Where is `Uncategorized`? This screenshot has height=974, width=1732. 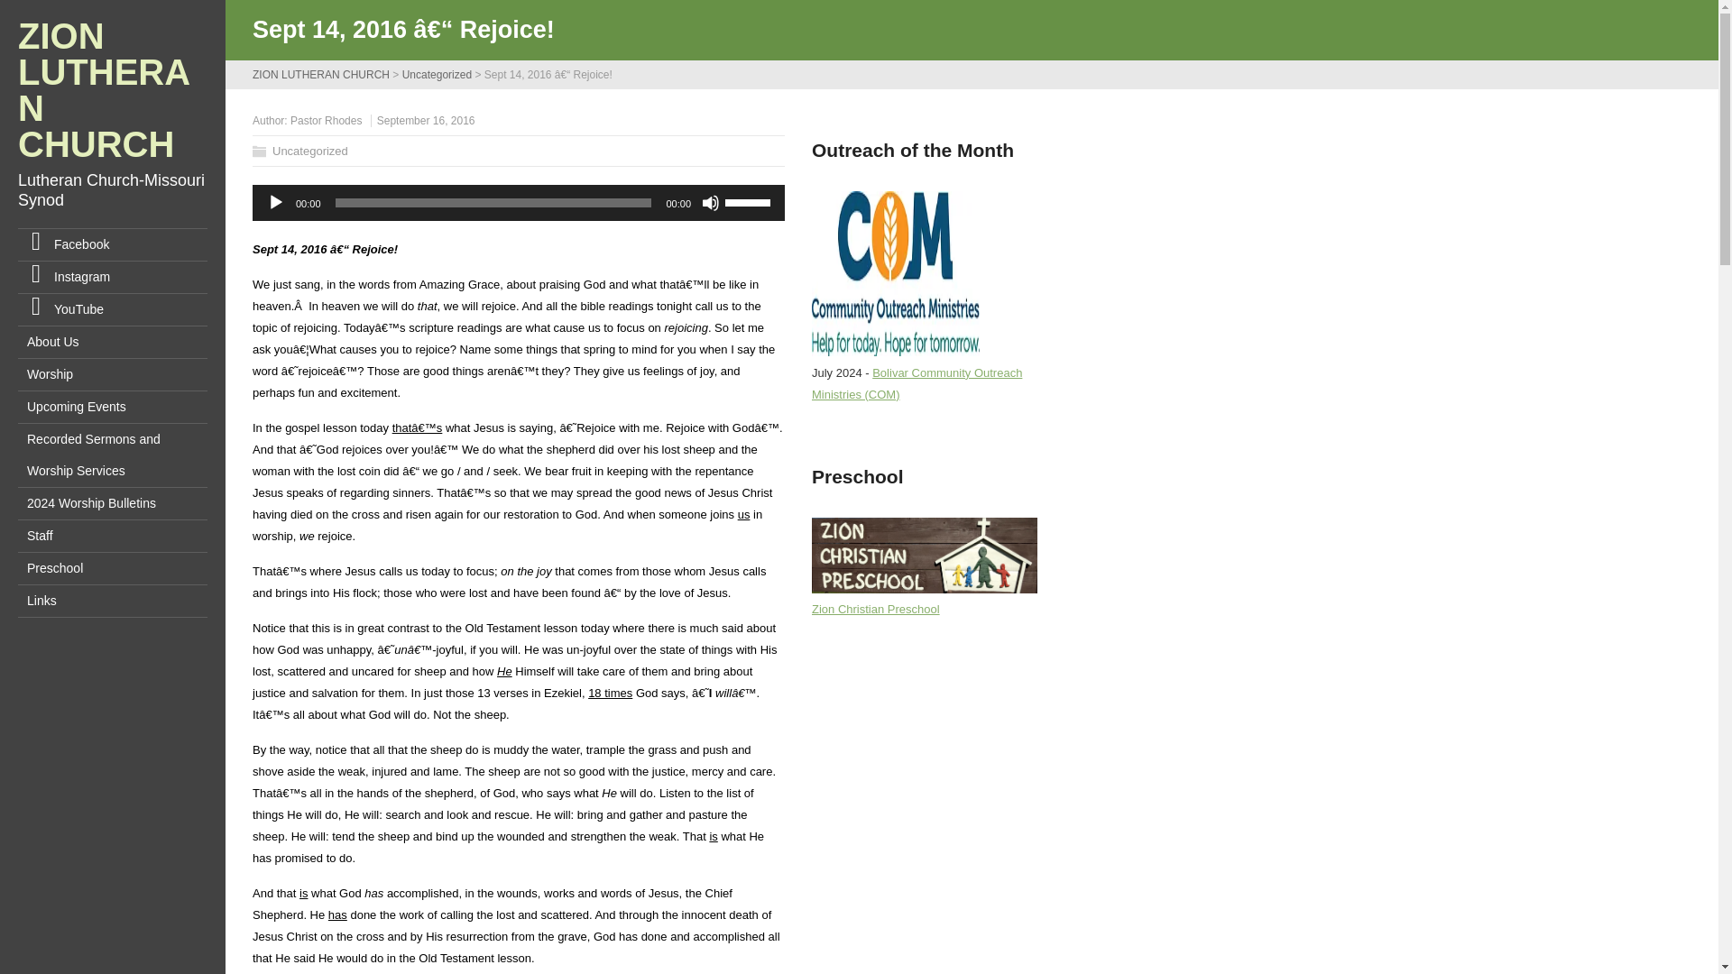 Uncategorized is located at coordinates (309, 150).